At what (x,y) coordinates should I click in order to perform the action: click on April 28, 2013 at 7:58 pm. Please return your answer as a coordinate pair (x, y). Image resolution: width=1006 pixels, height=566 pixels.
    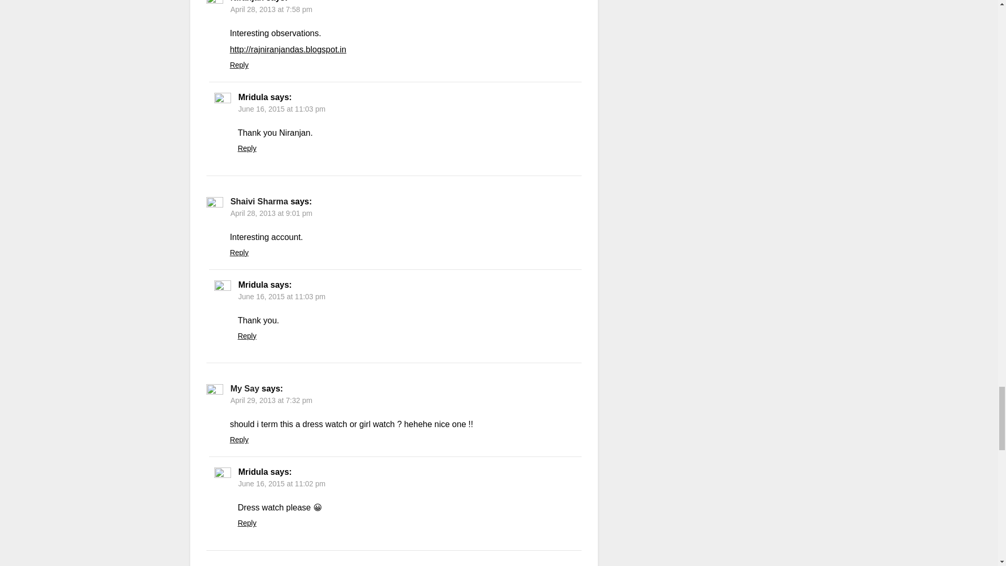
    Looking at the image, I should click on (271, 9).